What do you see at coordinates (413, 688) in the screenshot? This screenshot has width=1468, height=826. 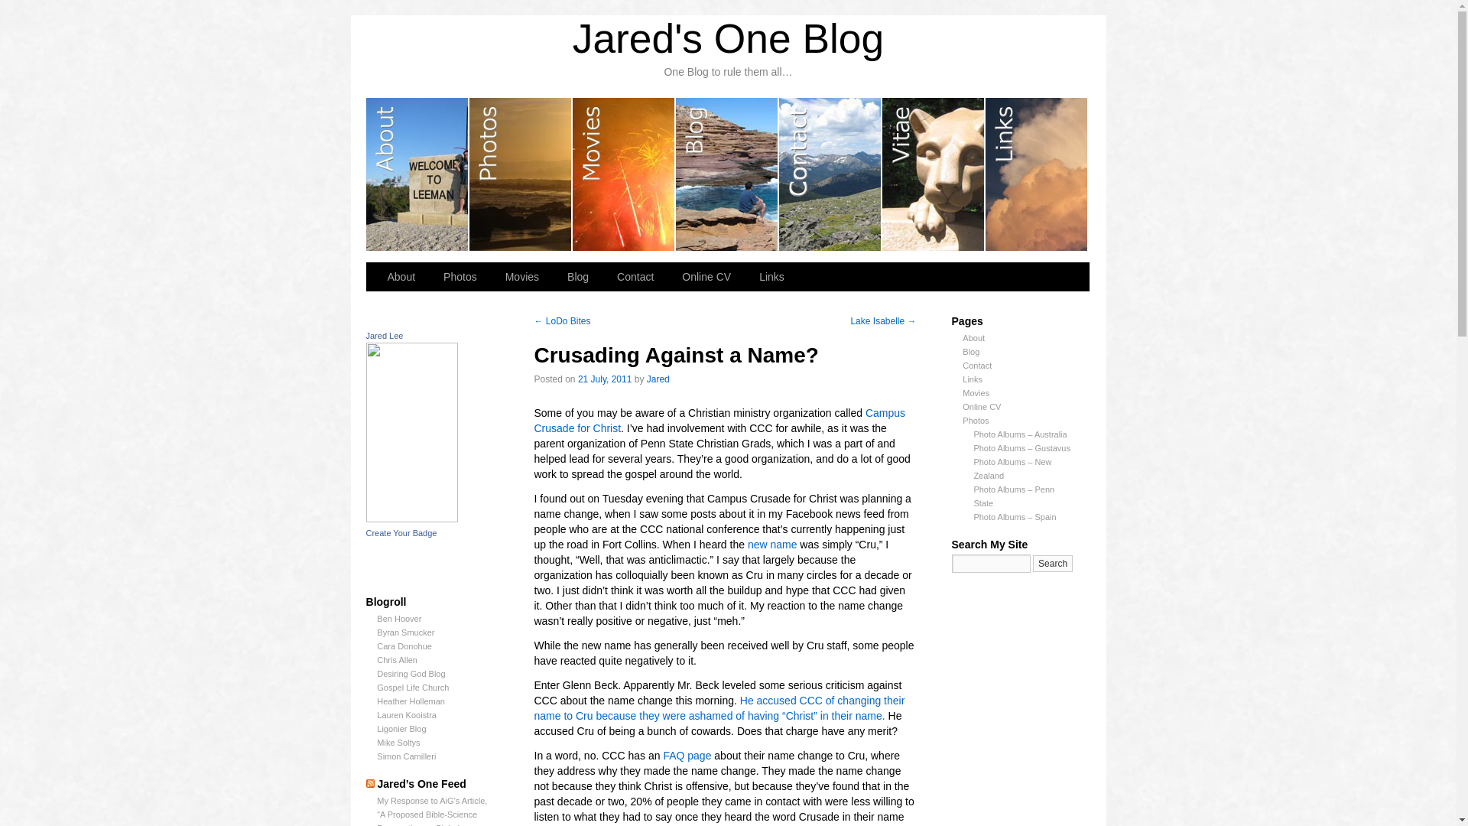 I see `Gospel Life Church` at bounding box center [413, 688].